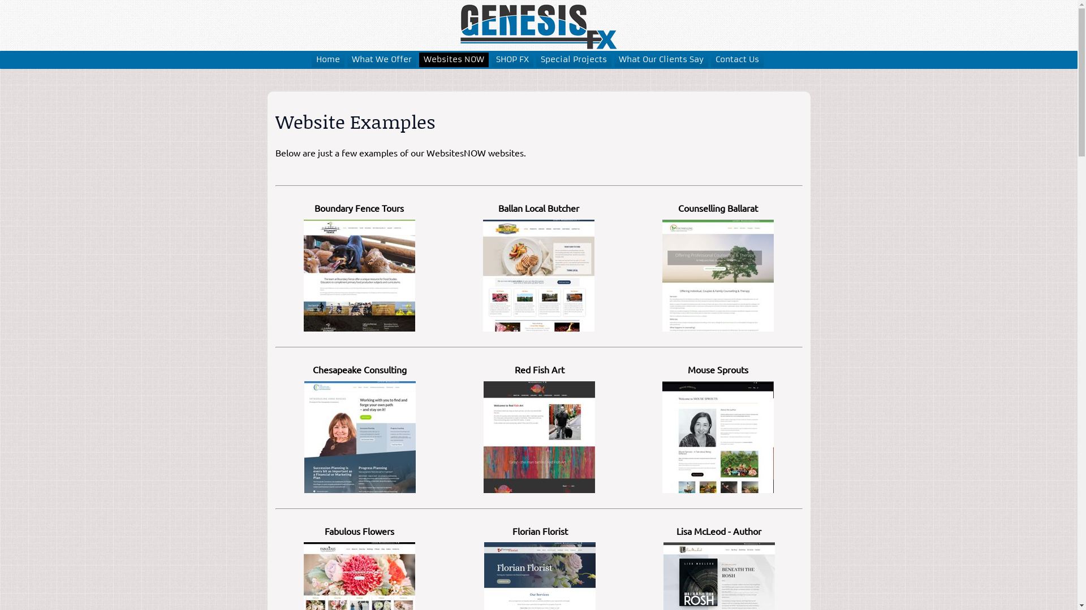  I want to click on Contact Us, so click(736, 60).